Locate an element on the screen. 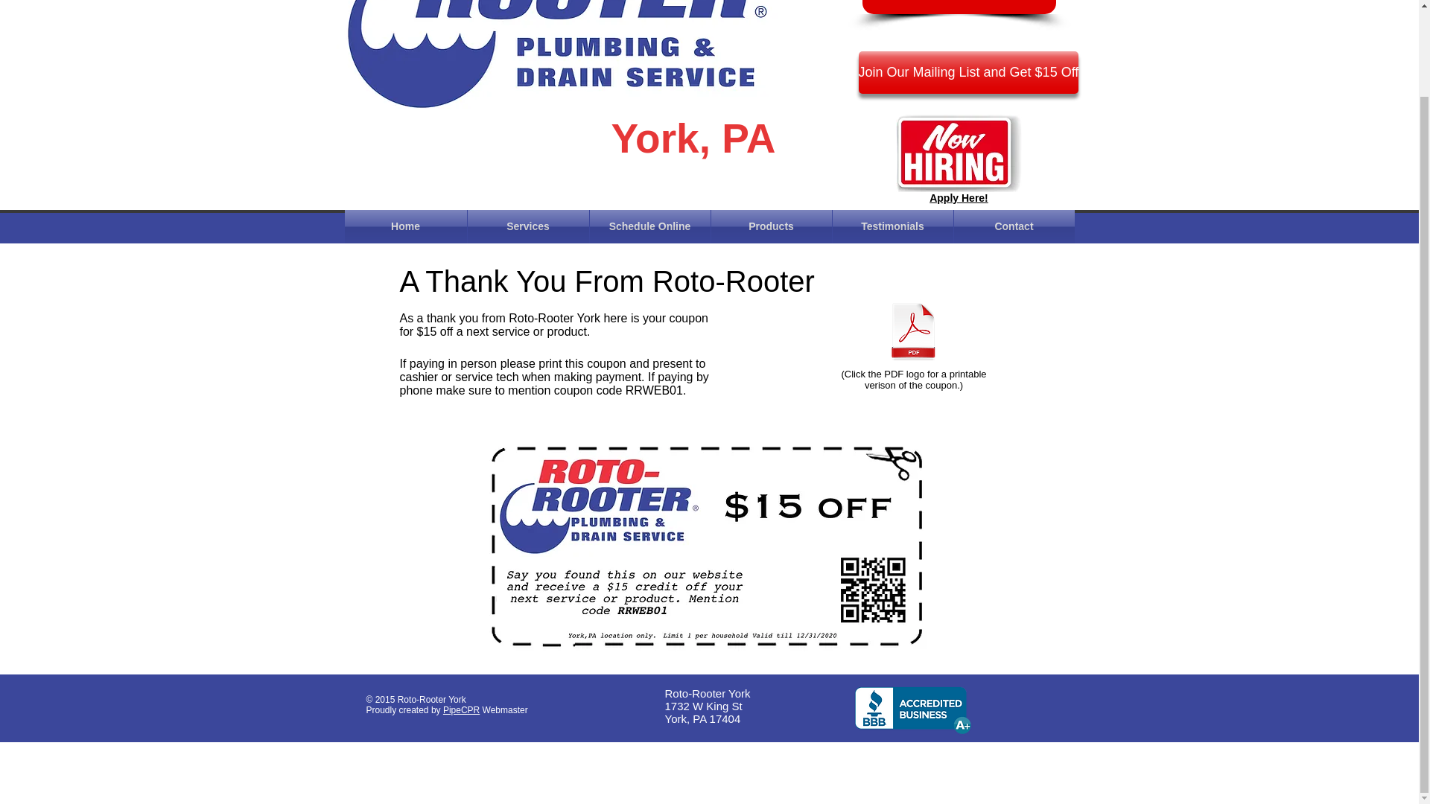 The height and width of the screenshot is (804, 1430). Schedule Online is located at coordinates (649, 226).